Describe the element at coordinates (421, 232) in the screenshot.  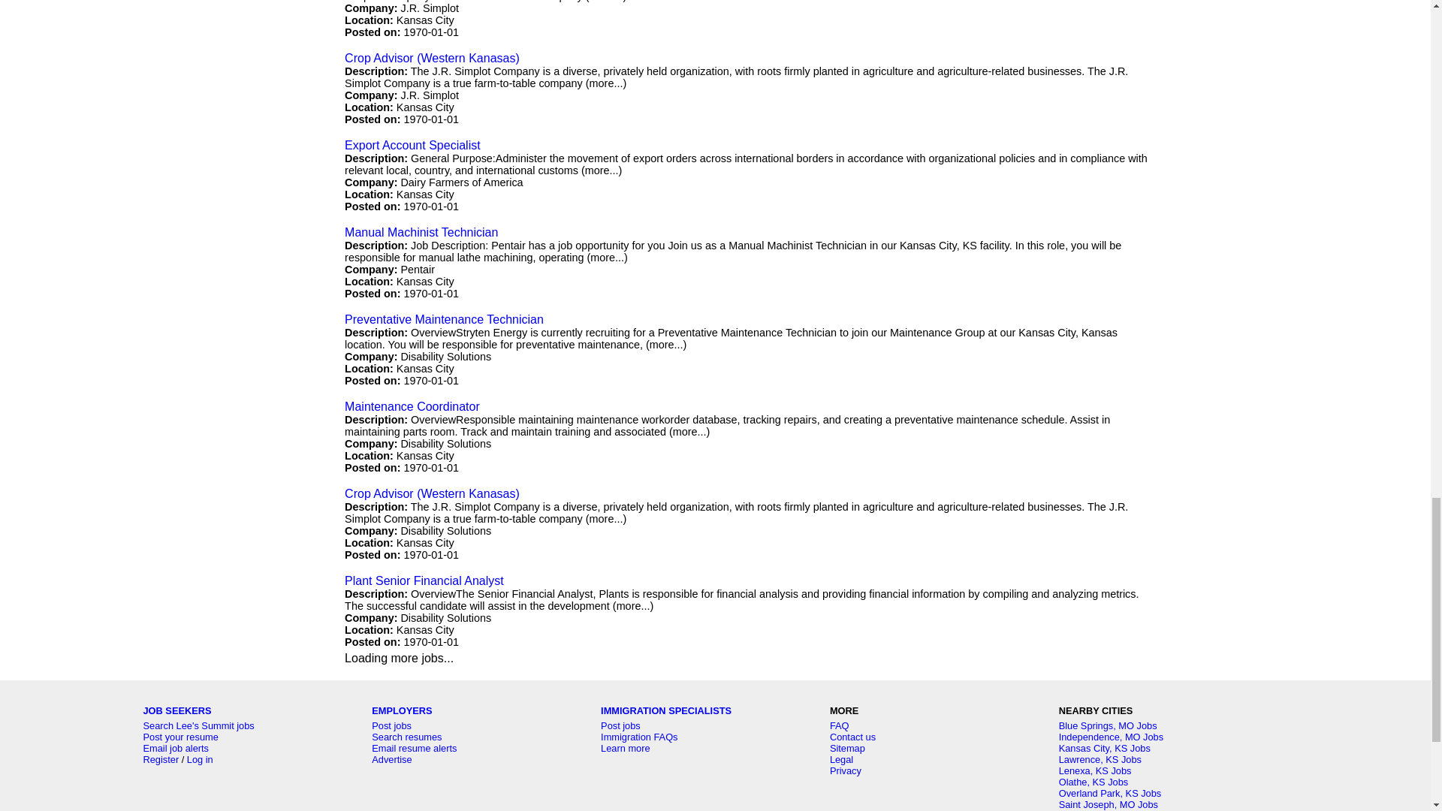
I see `Manual Machinist Technician` at that location.